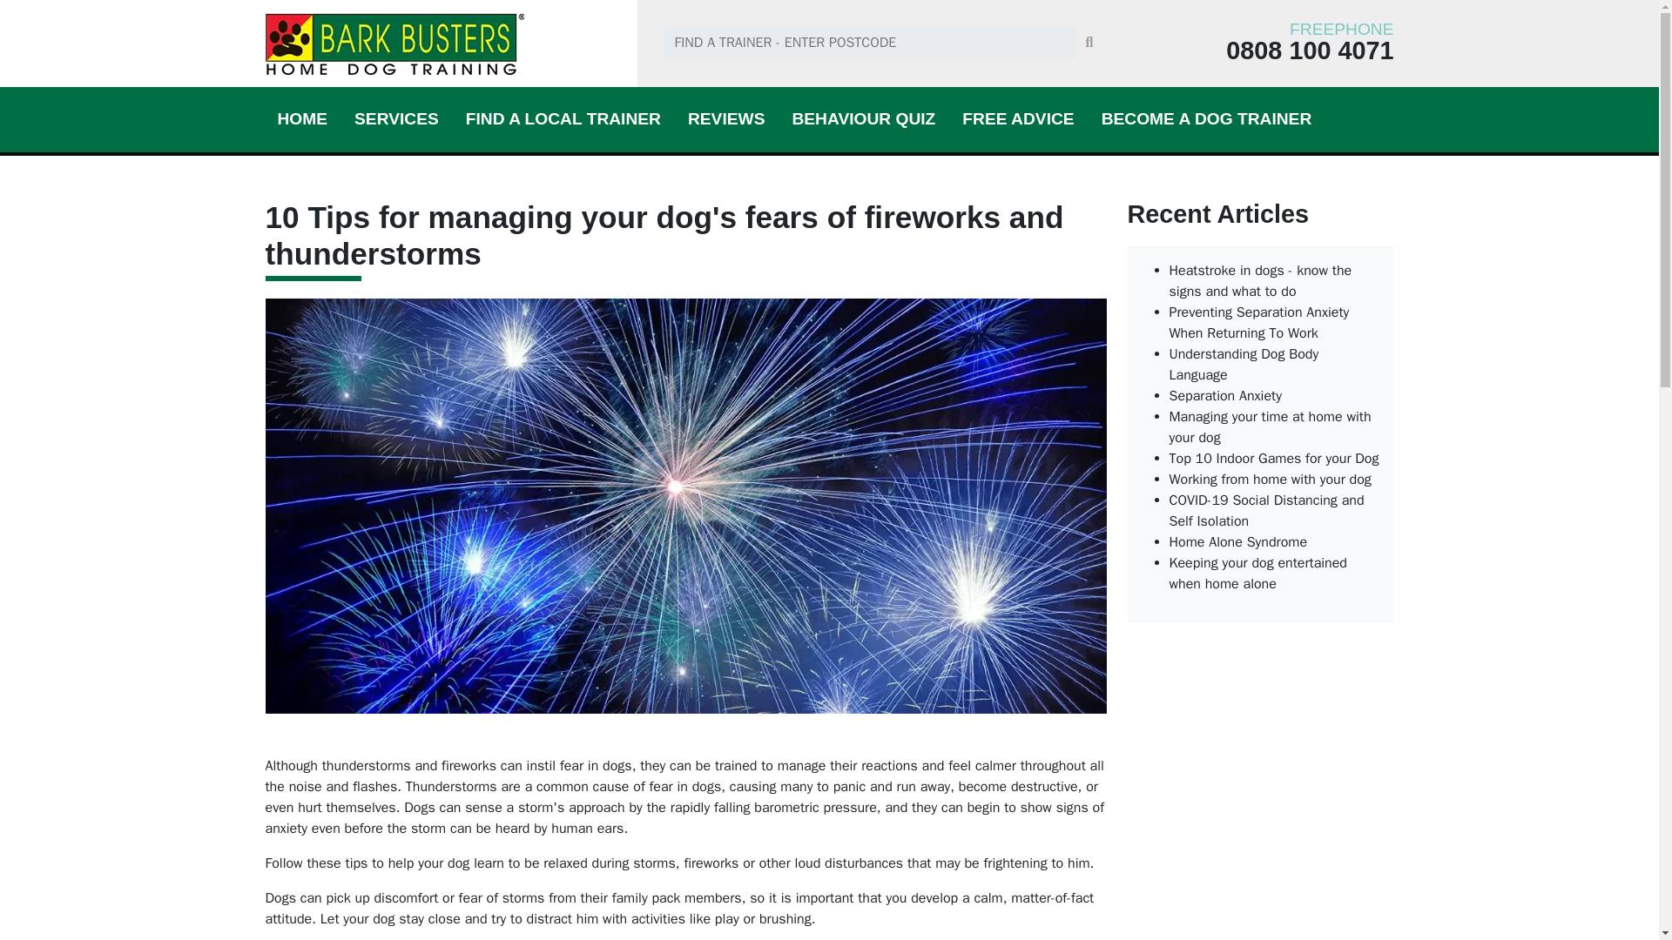  Describe the element at coordinates (1270, 479) in the screenshot. I see `Working from home with your dog` at that location.